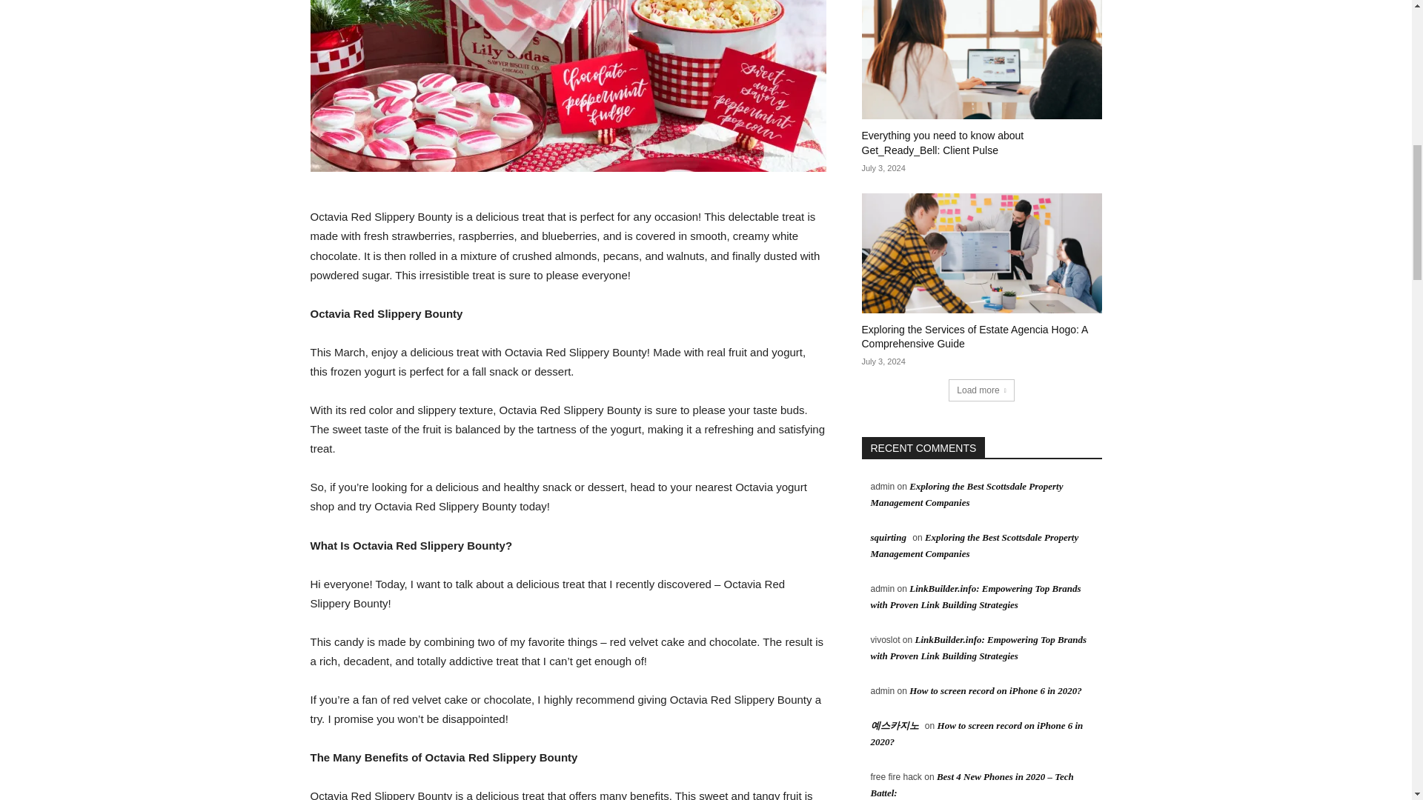  Describe the element at coordinates (568, 86) in the screenshot. I see `Octavia Red Slippery Bounty` at that location.